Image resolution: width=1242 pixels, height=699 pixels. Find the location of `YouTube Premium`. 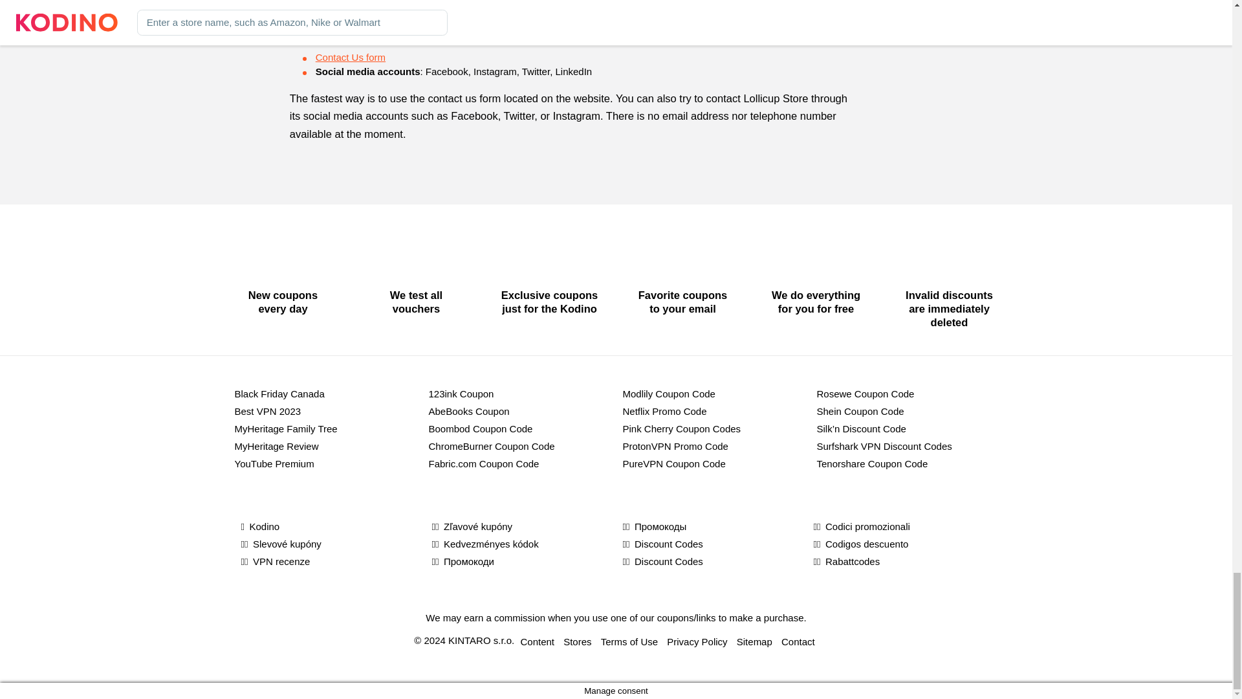

YouTube Premium is located at coordinates (325, 463).